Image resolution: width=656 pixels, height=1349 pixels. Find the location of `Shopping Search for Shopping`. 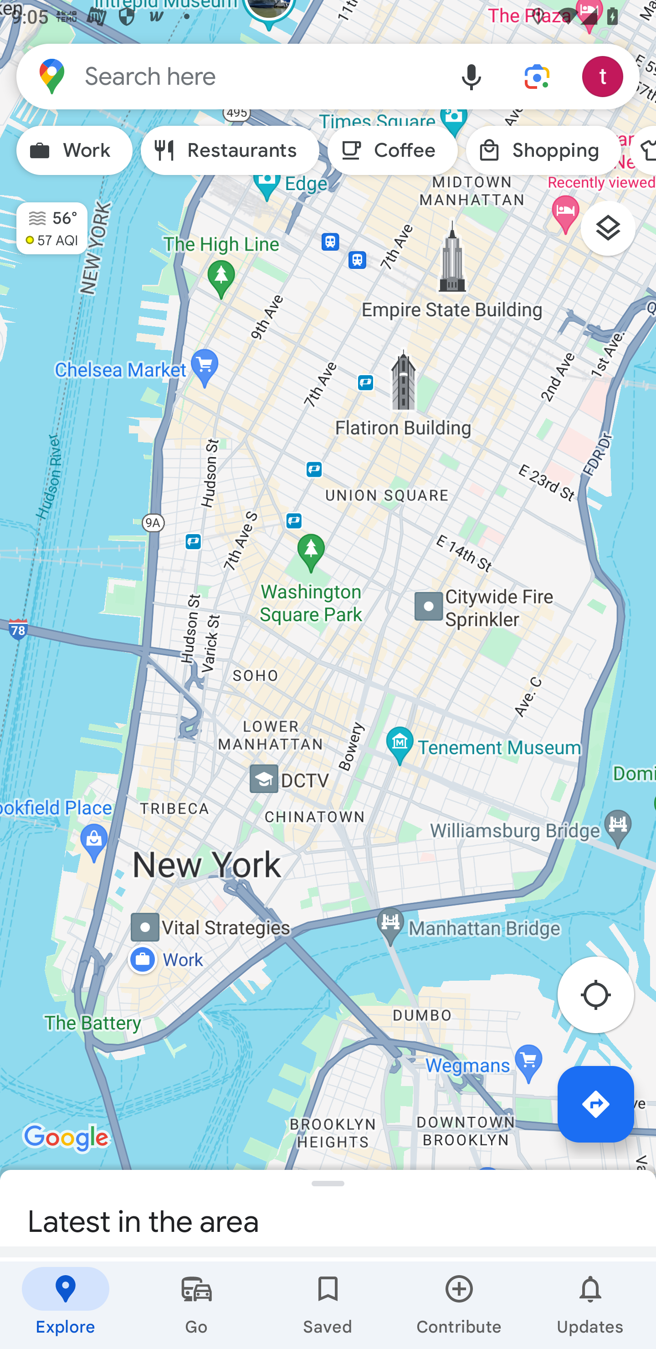

Shopping Search for Shopping is located at coordinates (543, 150).